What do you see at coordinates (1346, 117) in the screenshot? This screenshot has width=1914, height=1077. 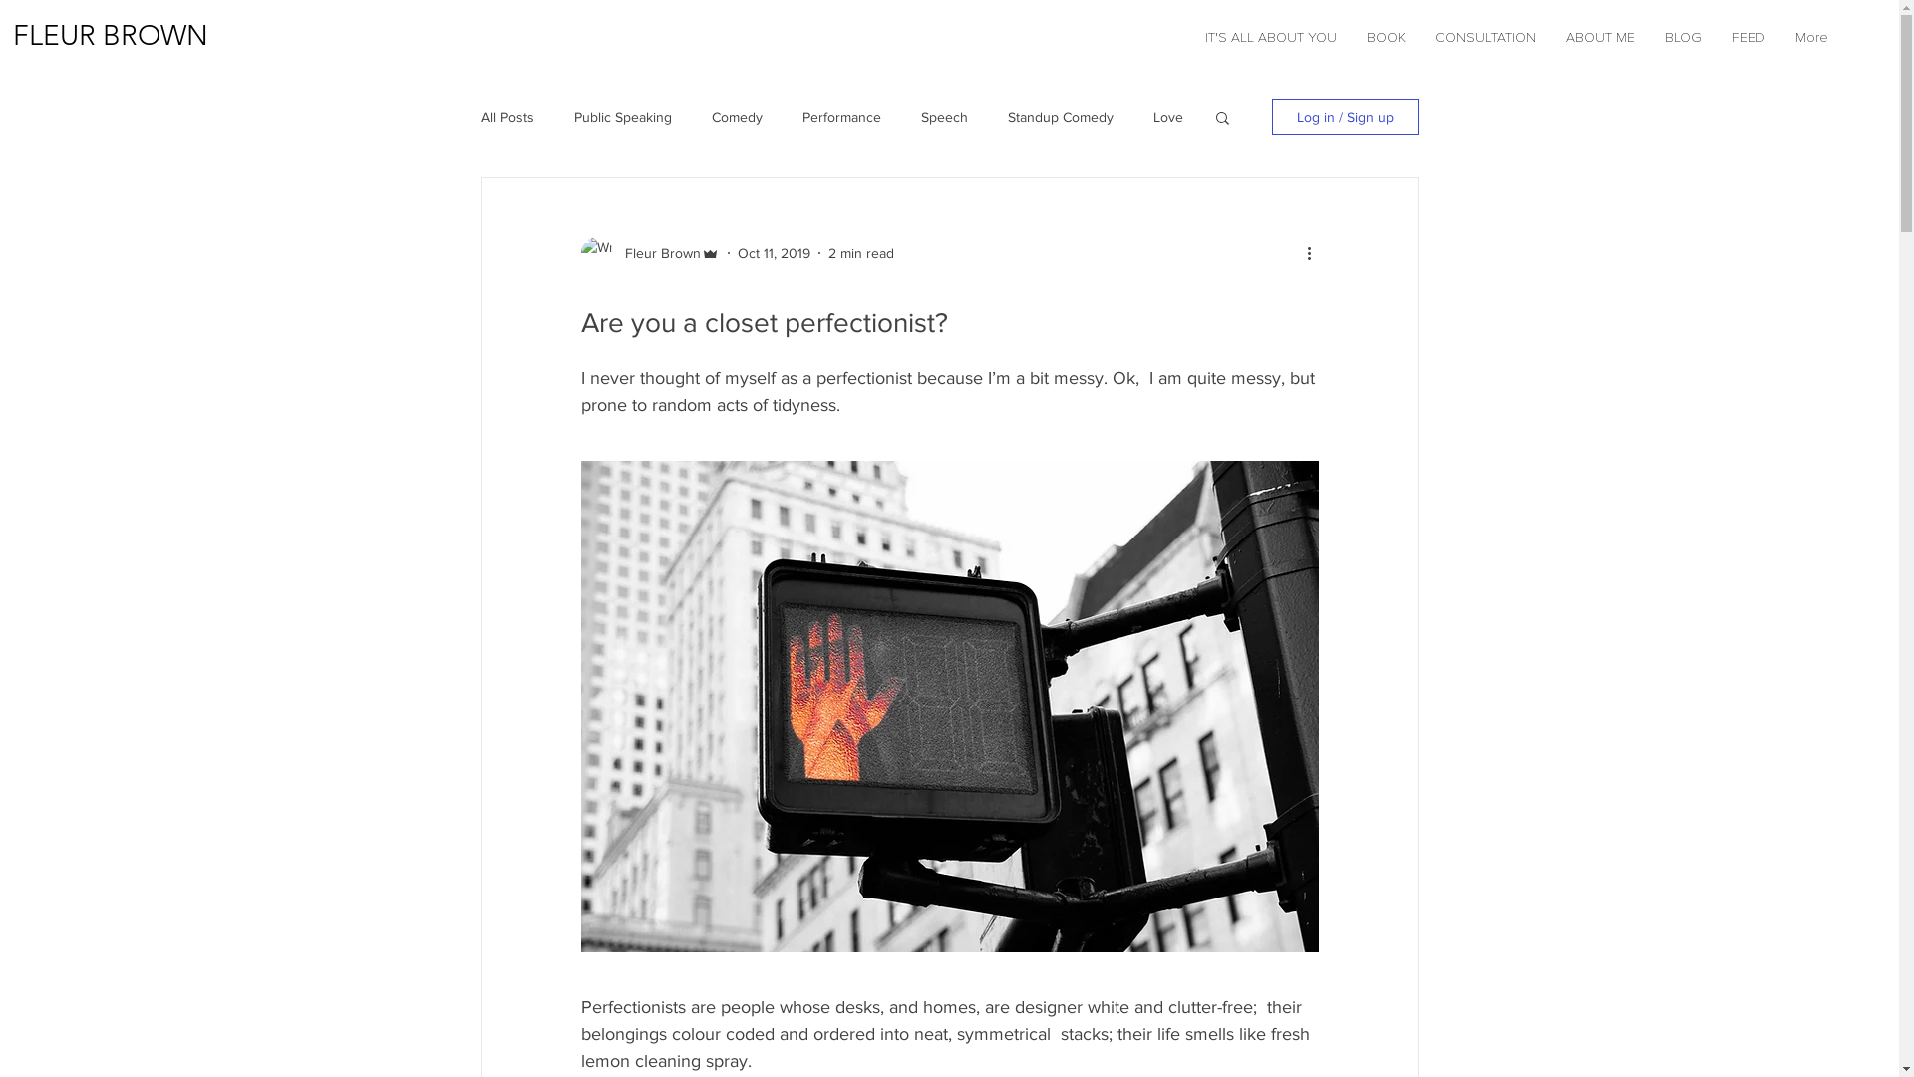 I see `Log in / Sign up` at bounding box center [1346, 117].